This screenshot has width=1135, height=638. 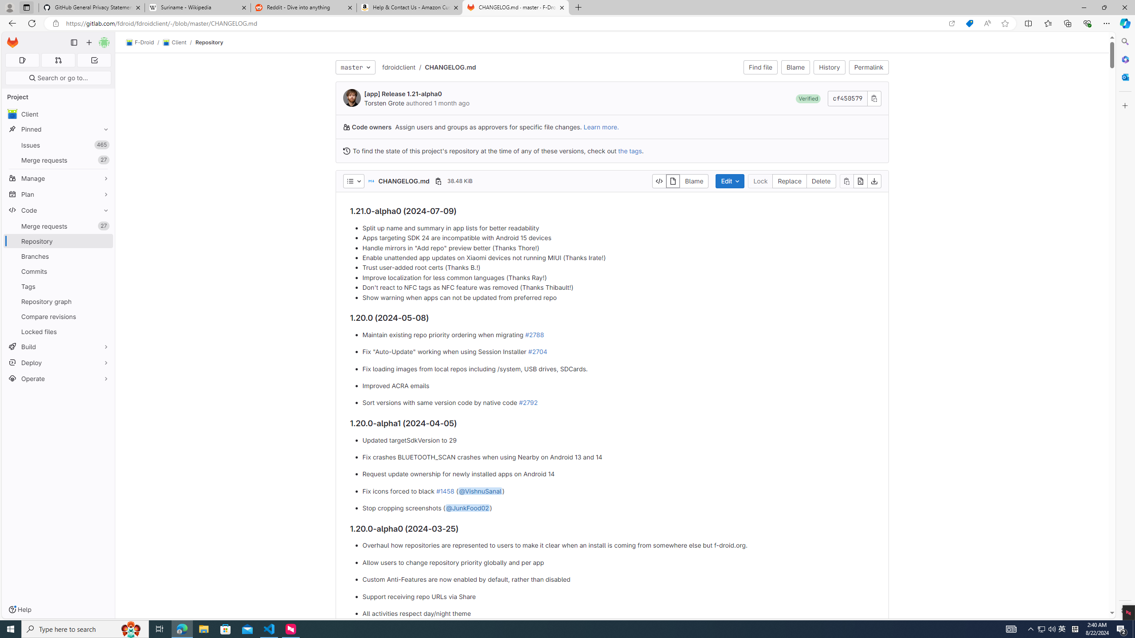 I want to click on master, so click(x=355, y=67).